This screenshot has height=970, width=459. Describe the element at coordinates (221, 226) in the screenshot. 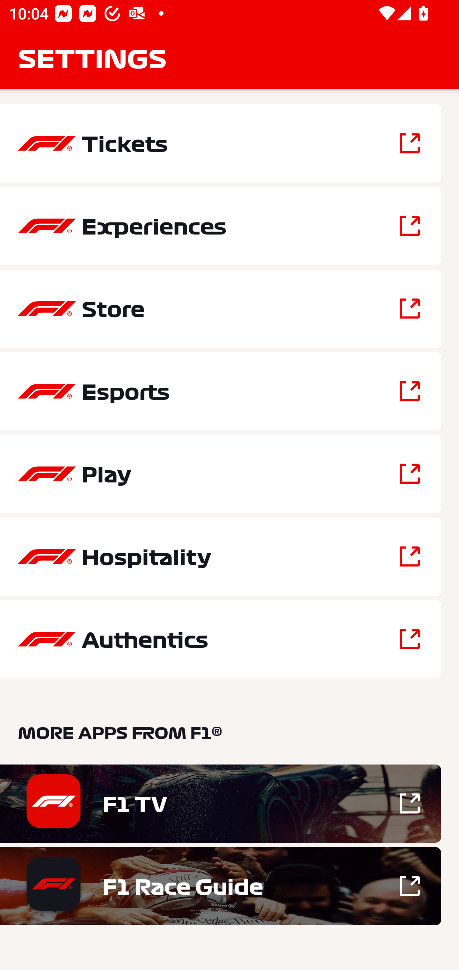

I see `Experiences` at that location.